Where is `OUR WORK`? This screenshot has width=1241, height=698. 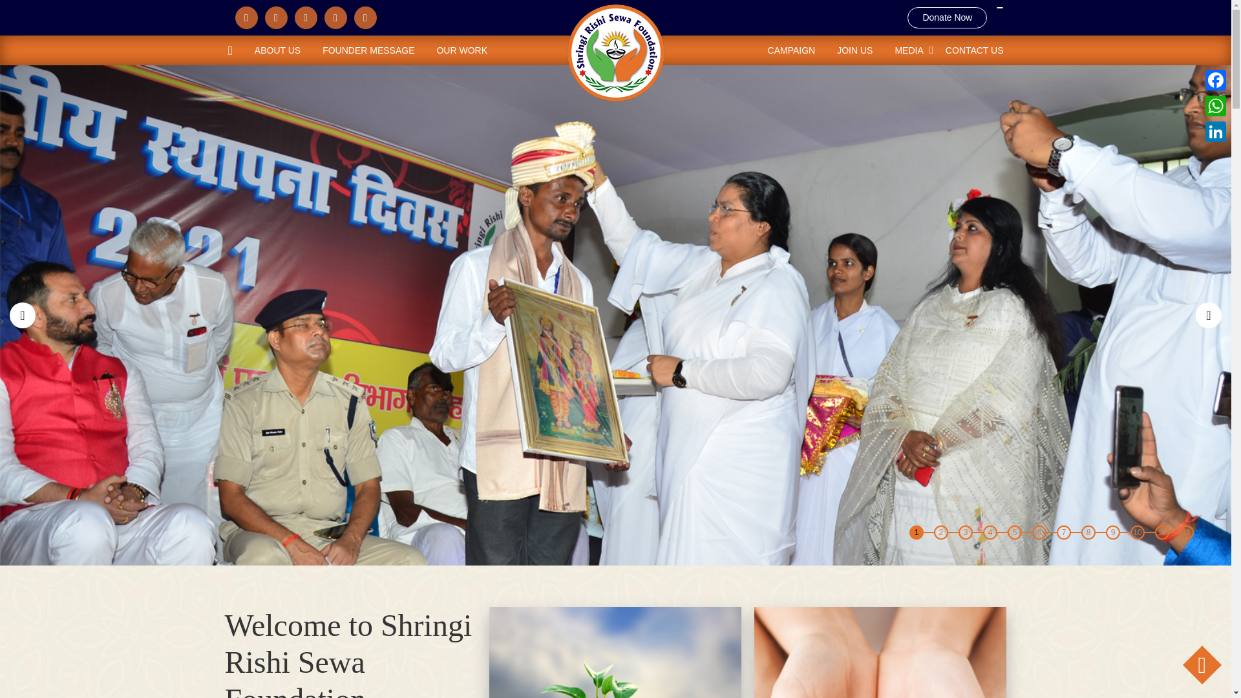 OUR WORK is located at coordinates (456, 50).